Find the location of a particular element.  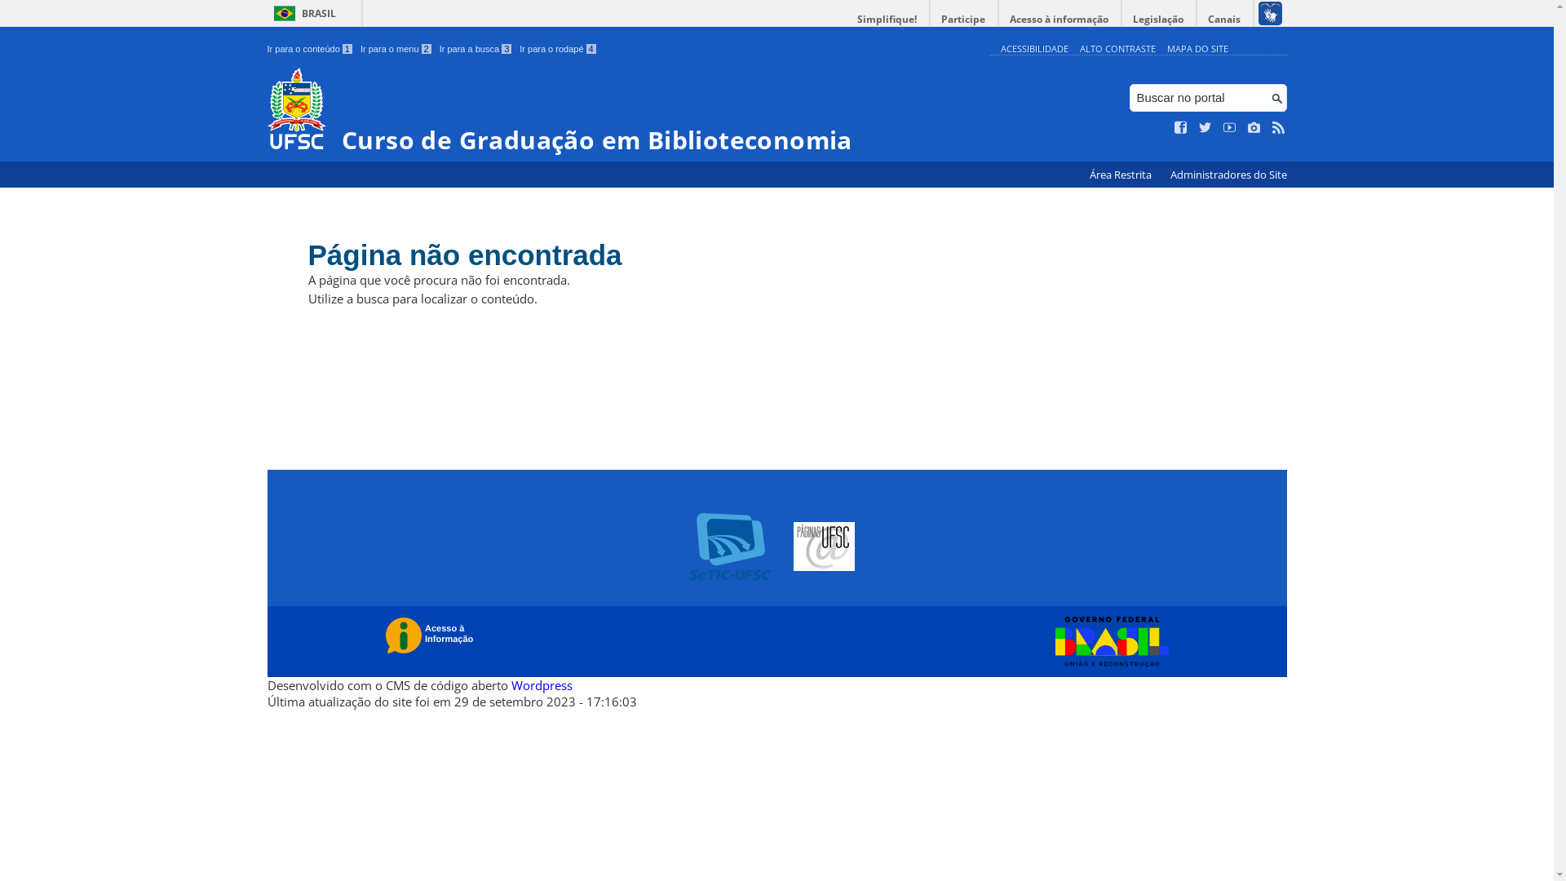

Curta no Facebook is located at coordinates (1181, 128).